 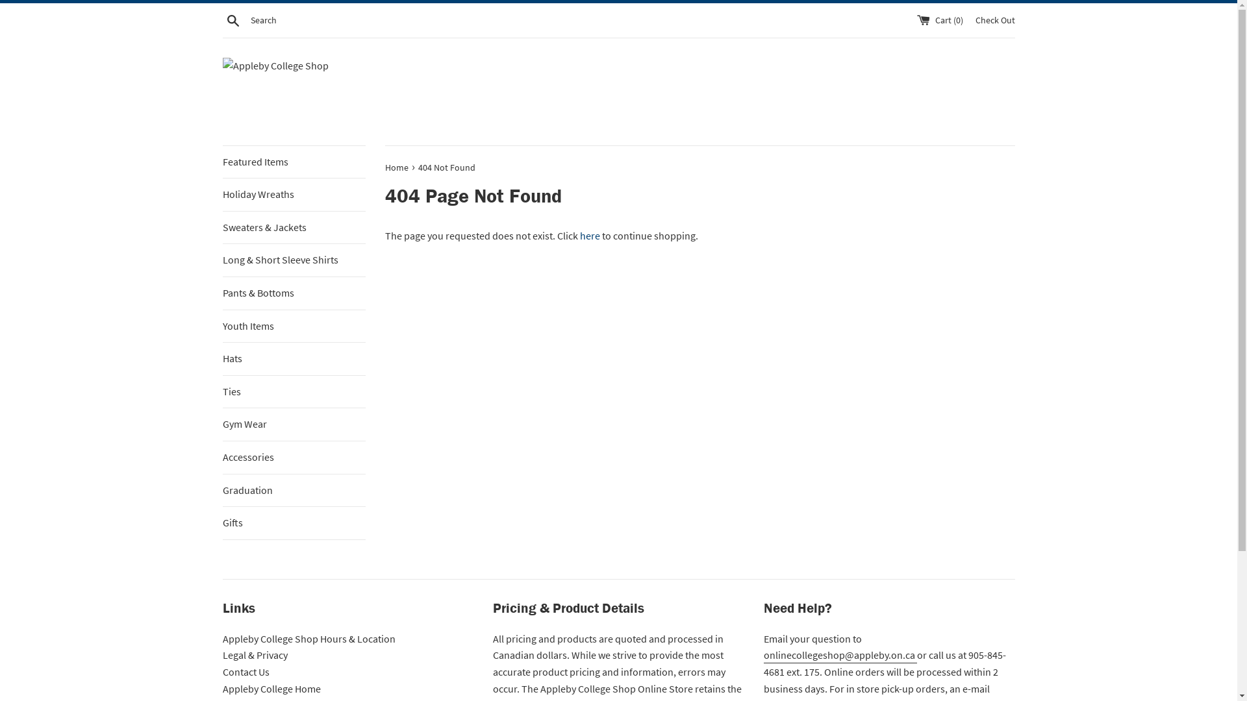 What do you see at coordinates (294, 260) in the screenshot?
I see `Long & Short Sleeve Shirts` at bounding box center [294, 260].